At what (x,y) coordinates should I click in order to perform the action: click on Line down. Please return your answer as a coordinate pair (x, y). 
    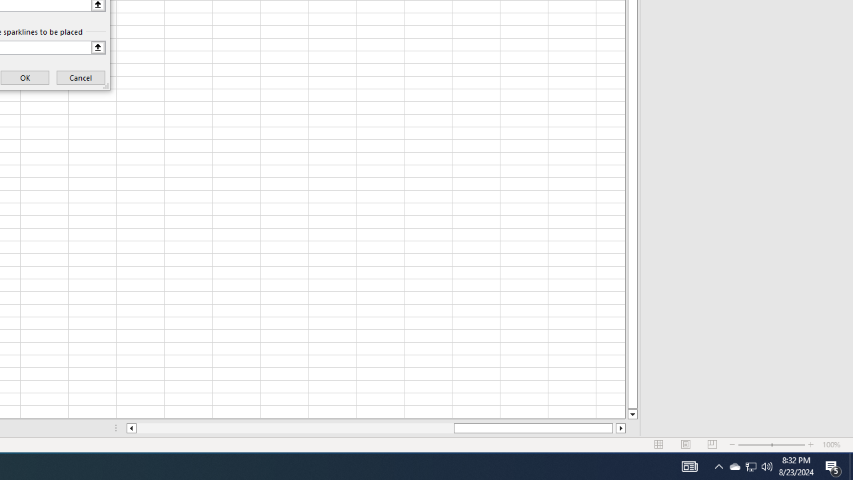
    Looking at the image, I should click on (632, 415).